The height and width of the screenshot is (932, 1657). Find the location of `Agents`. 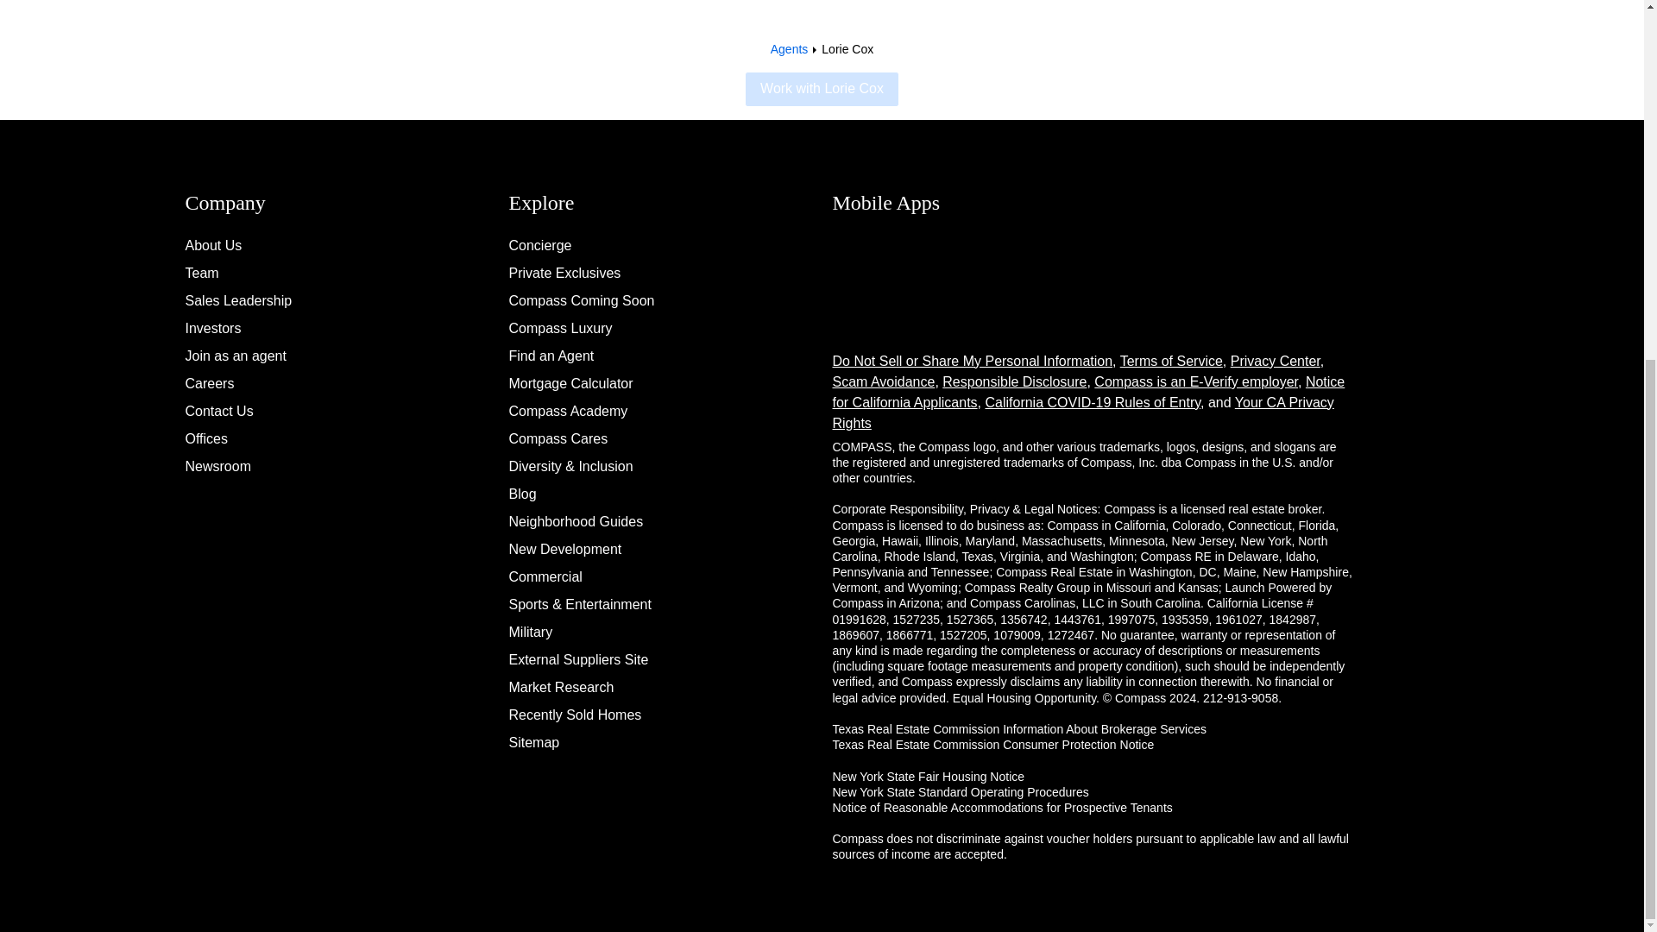

Agents is located at coordinates (789, 48).